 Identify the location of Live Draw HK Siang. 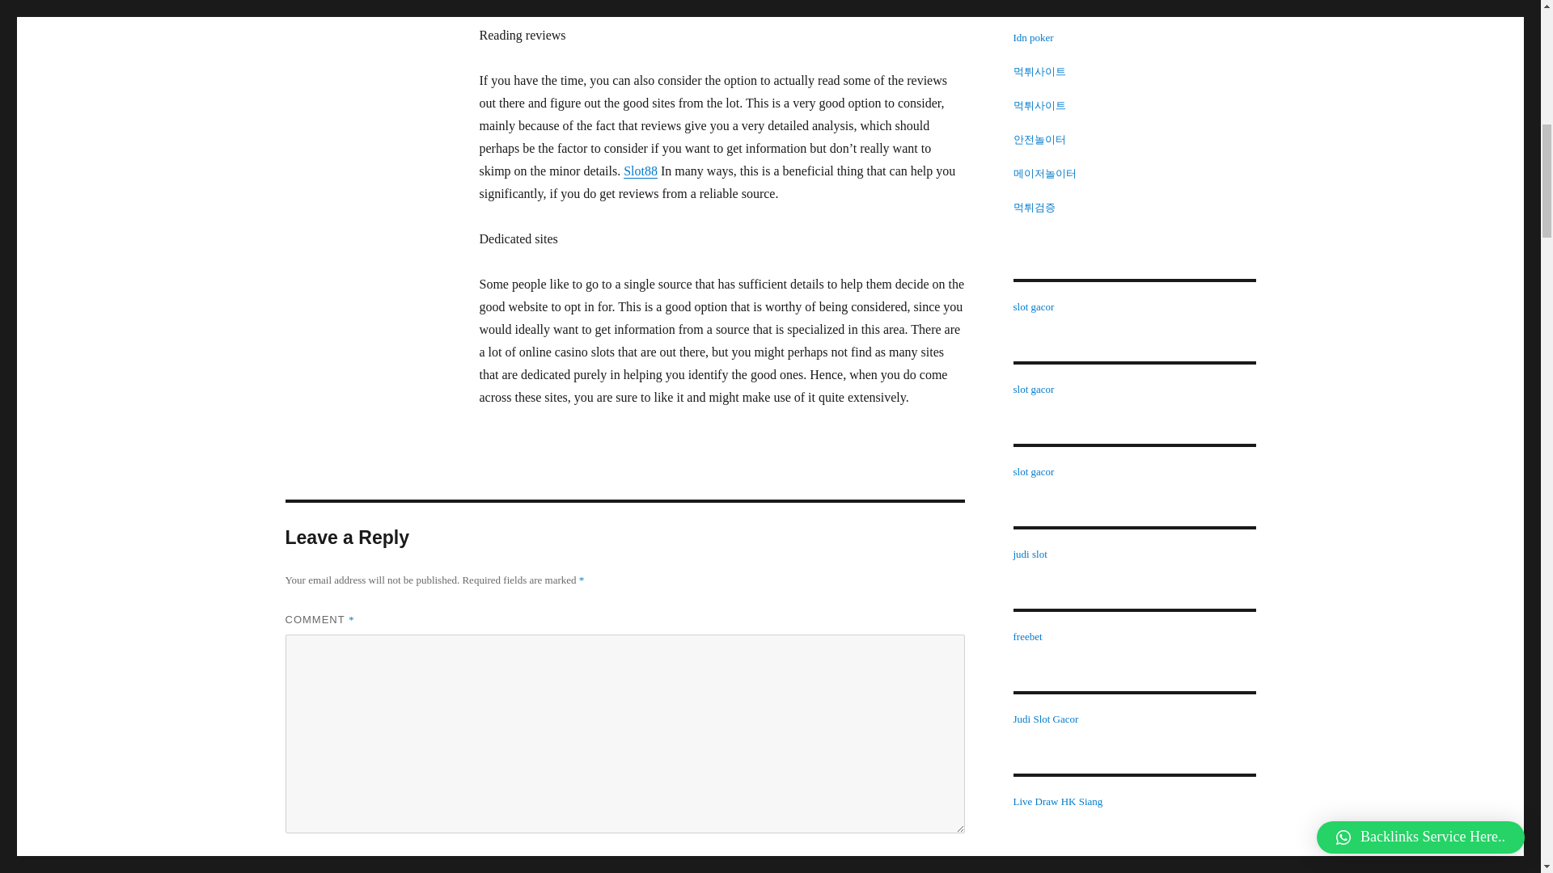
(1057, 801).